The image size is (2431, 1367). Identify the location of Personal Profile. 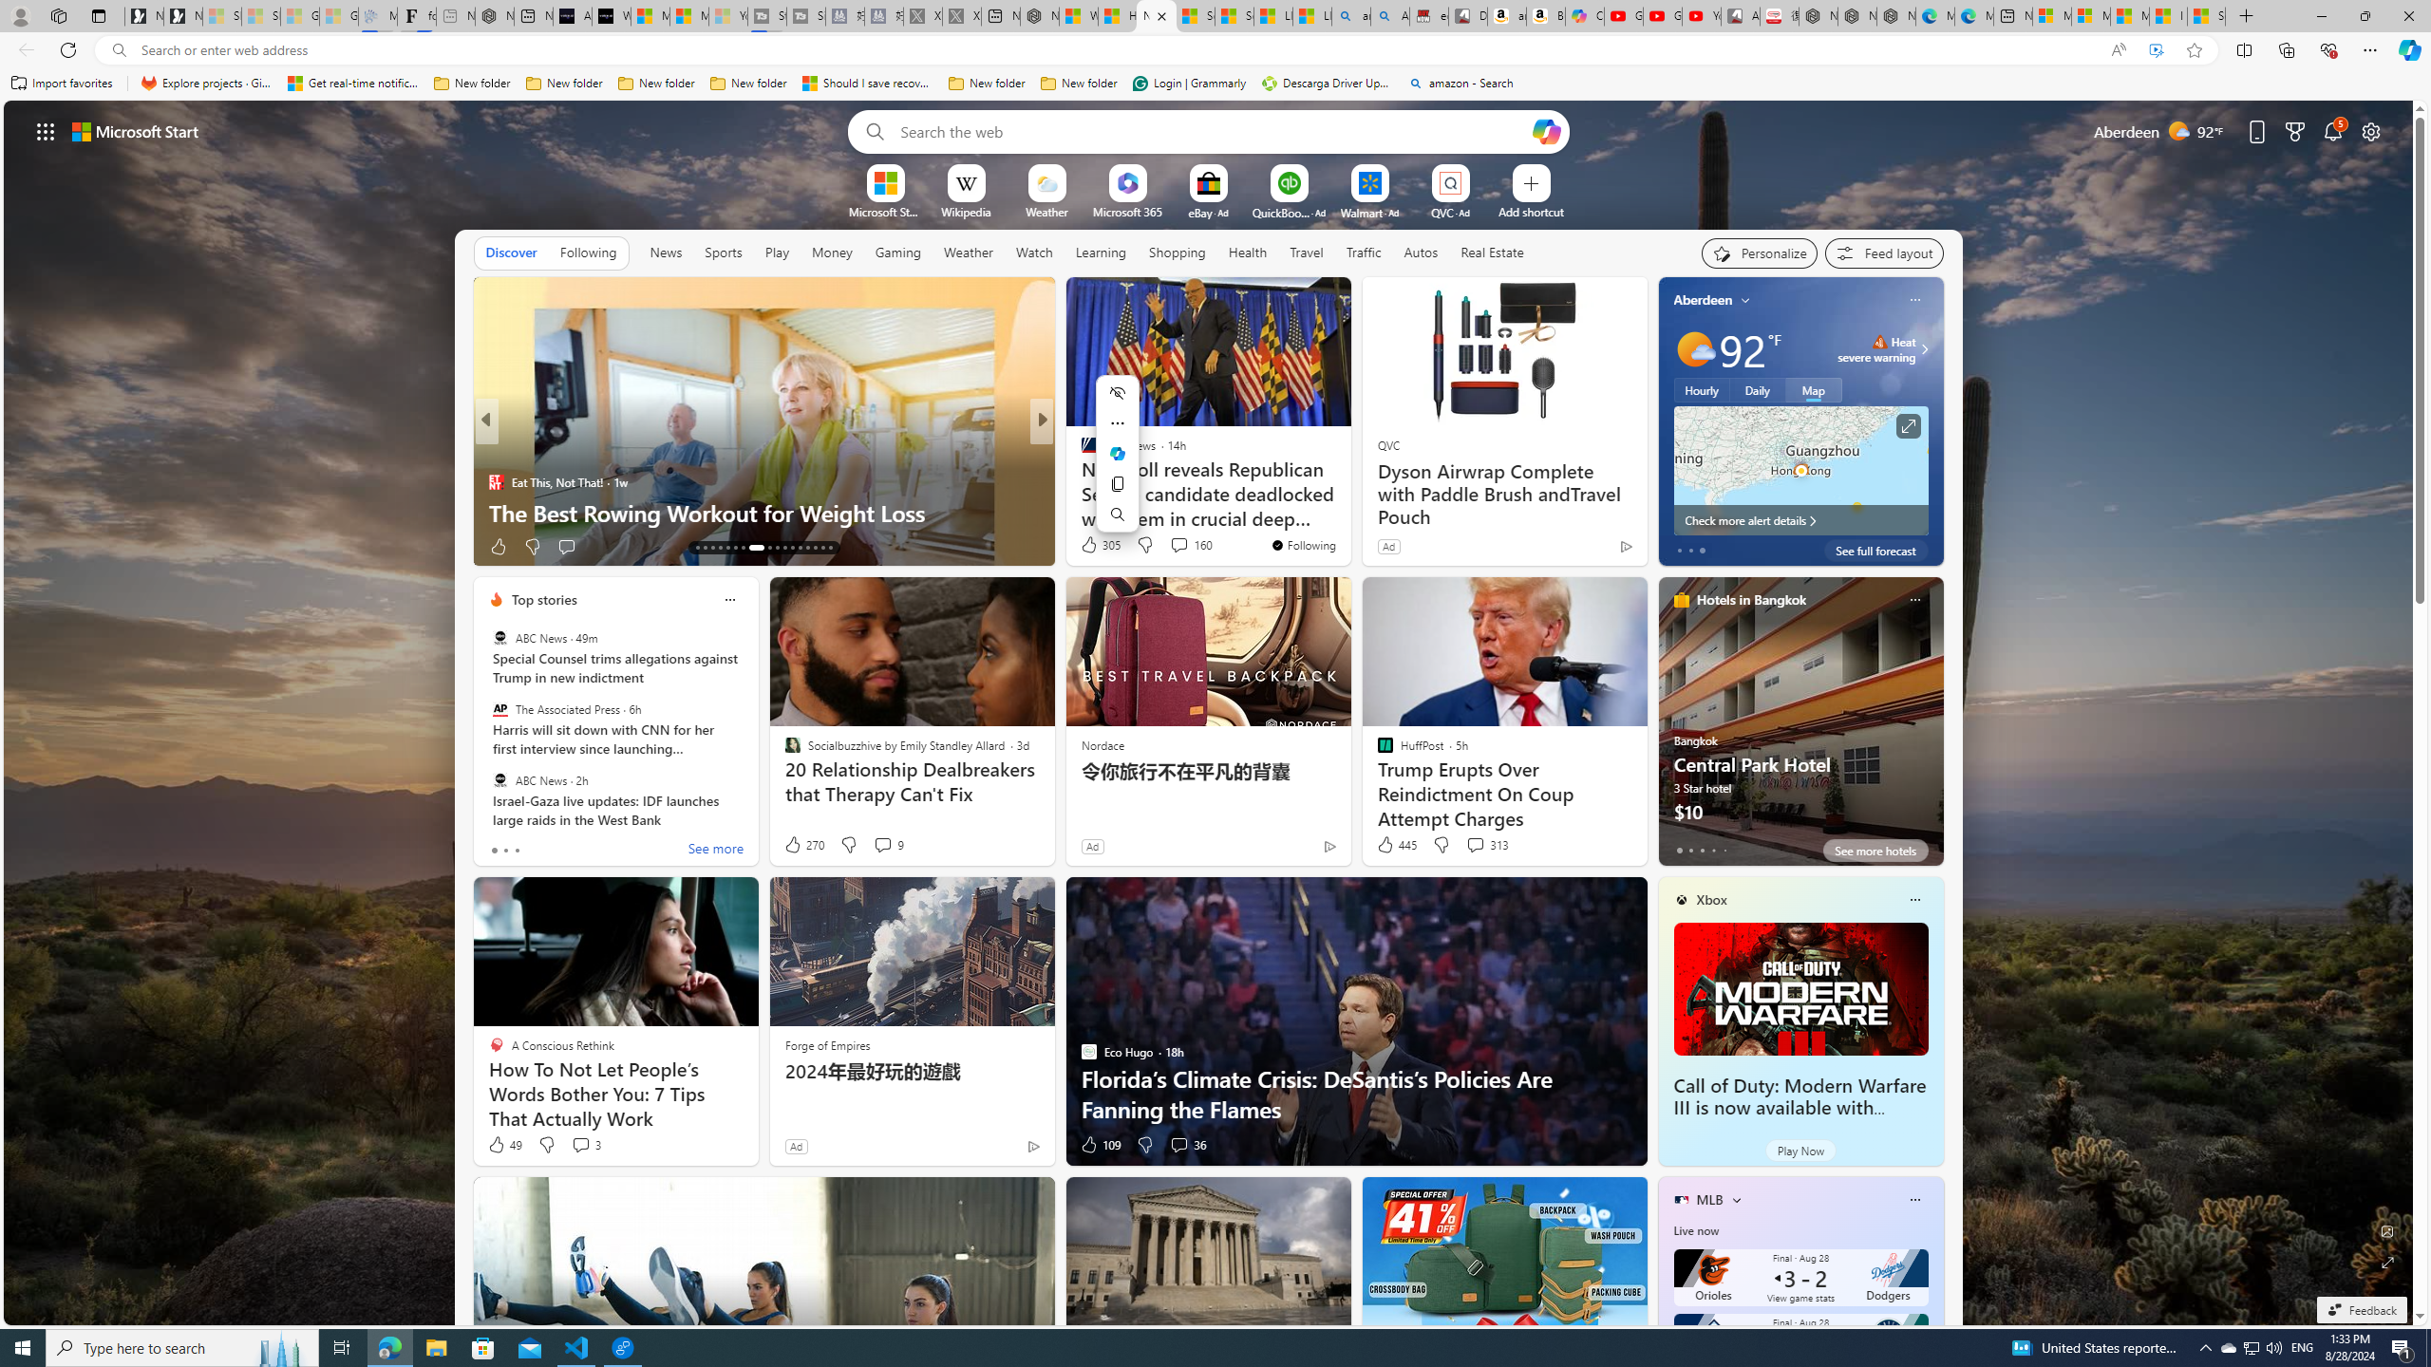
(20, 15).